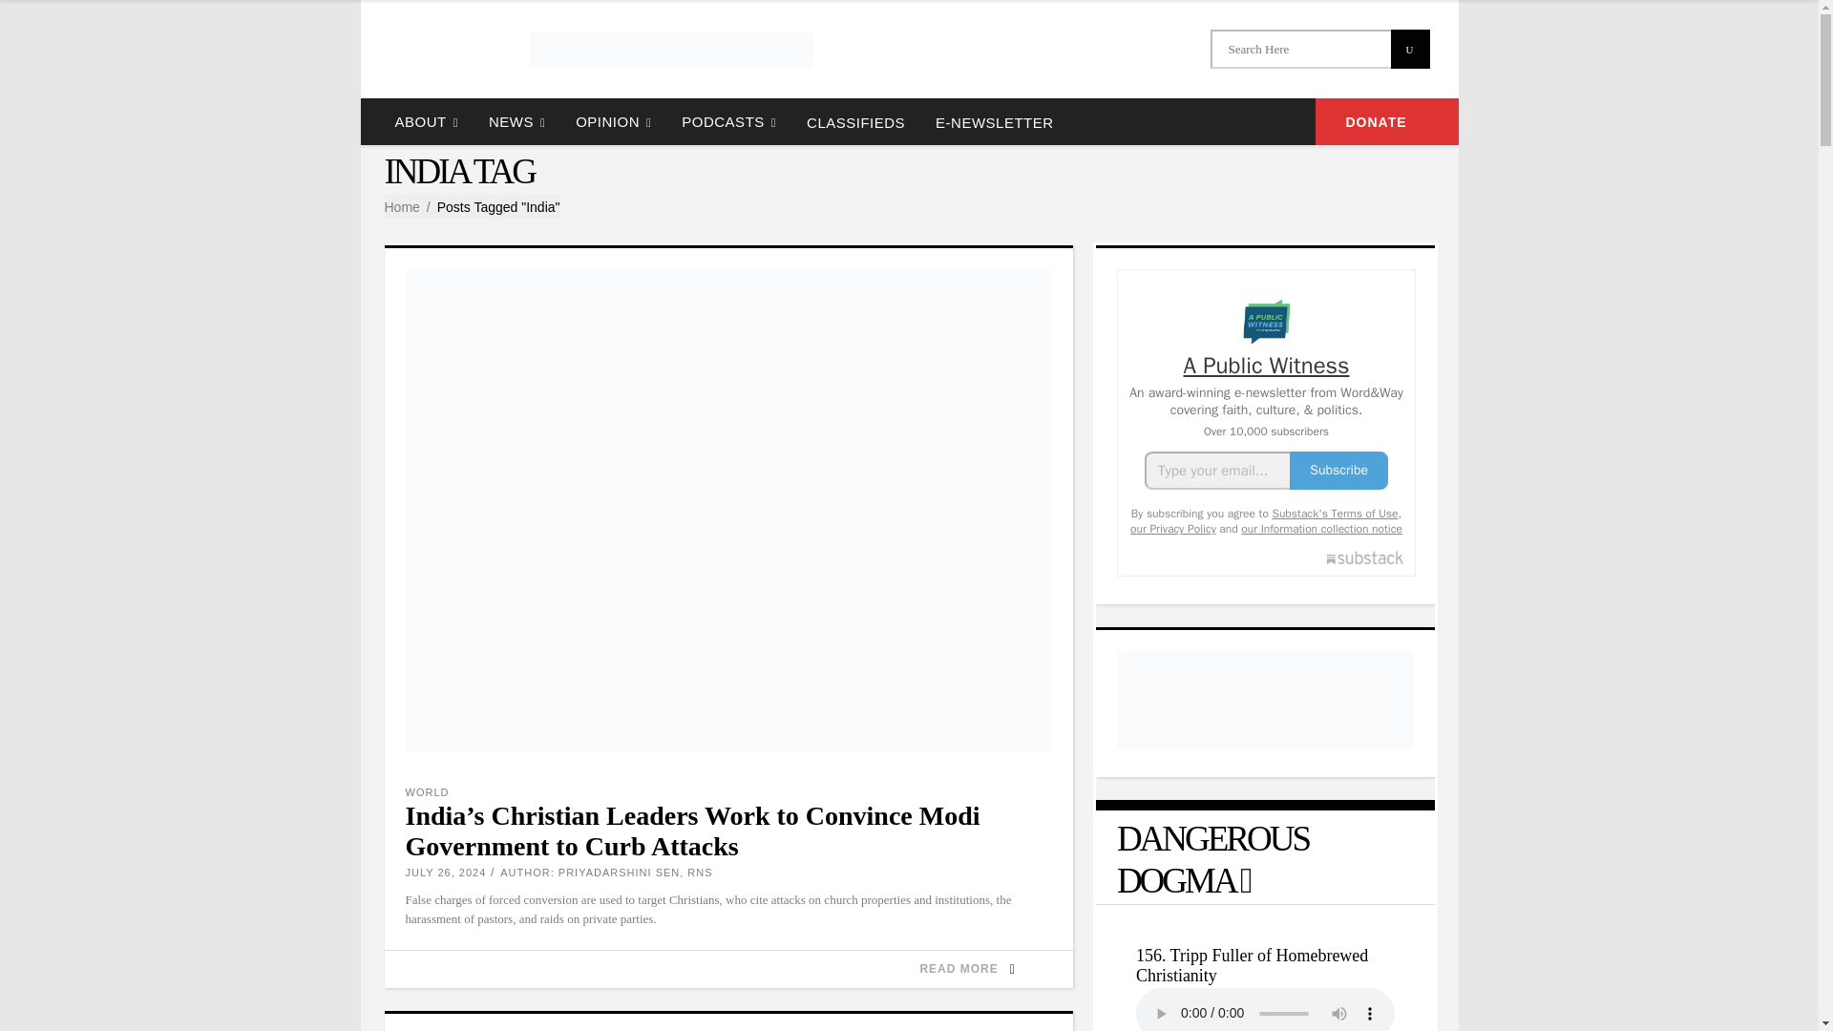 The height and width of the screenshot is (1031, 1833). What do you see at coordinates (994, 121) in the screenshot?
I see `E-NEWSLETTER` at bounding box center [994, 121].